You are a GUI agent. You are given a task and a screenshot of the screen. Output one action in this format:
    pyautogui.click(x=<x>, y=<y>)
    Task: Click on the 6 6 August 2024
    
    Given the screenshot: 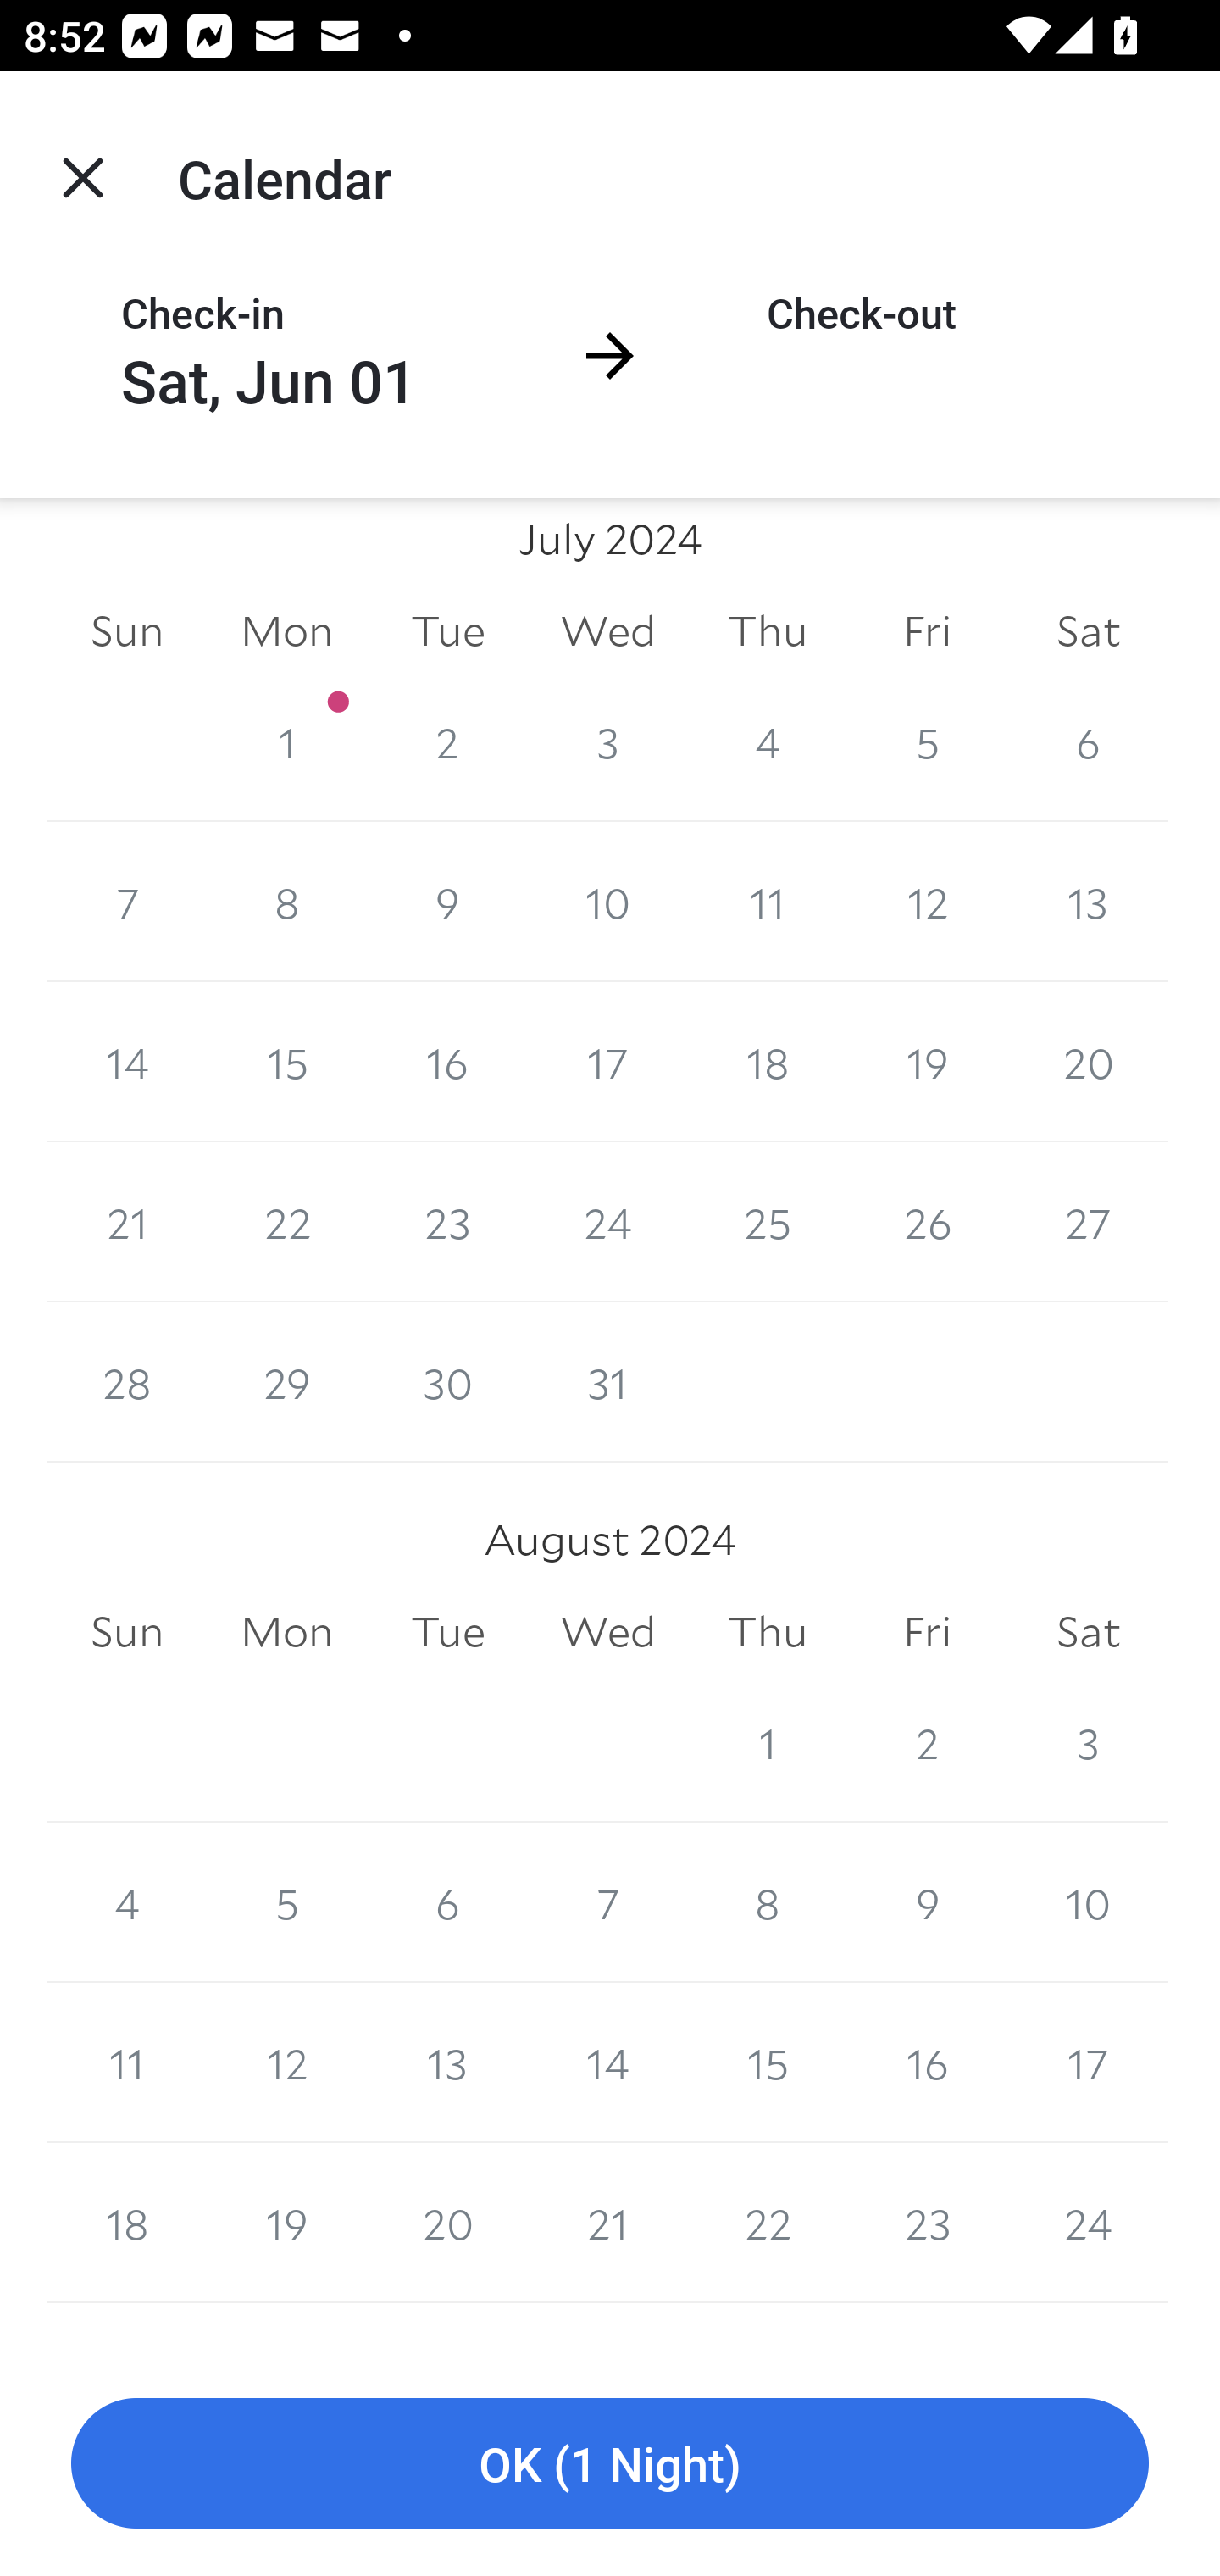 What is the action you would take?
    pyautogui.click(x=447, y=1903)
    